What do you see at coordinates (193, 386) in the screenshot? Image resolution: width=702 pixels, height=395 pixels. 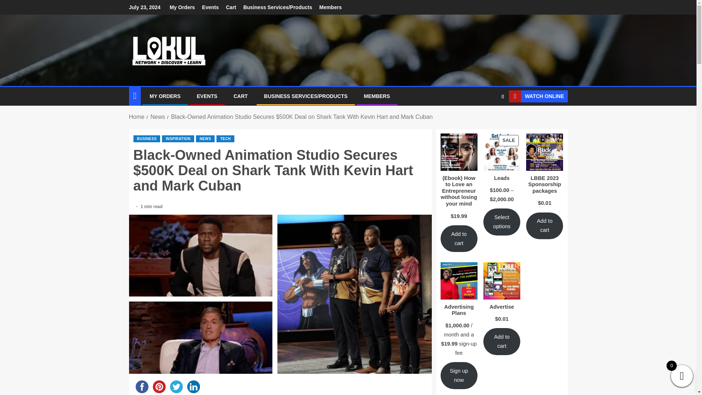 I see `linkedin` at bounding box center [193, 386].